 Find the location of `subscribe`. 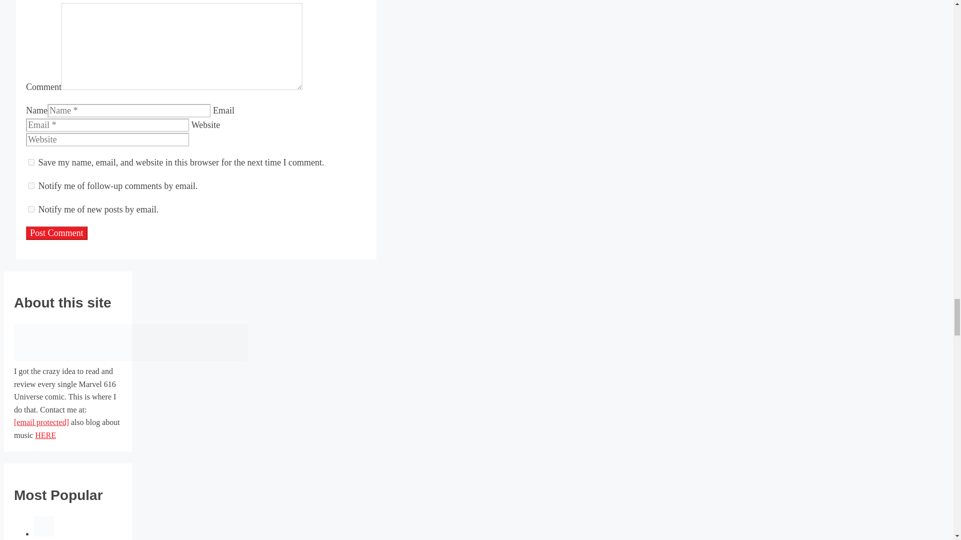

subscribe is located at coordinates (31, 186).